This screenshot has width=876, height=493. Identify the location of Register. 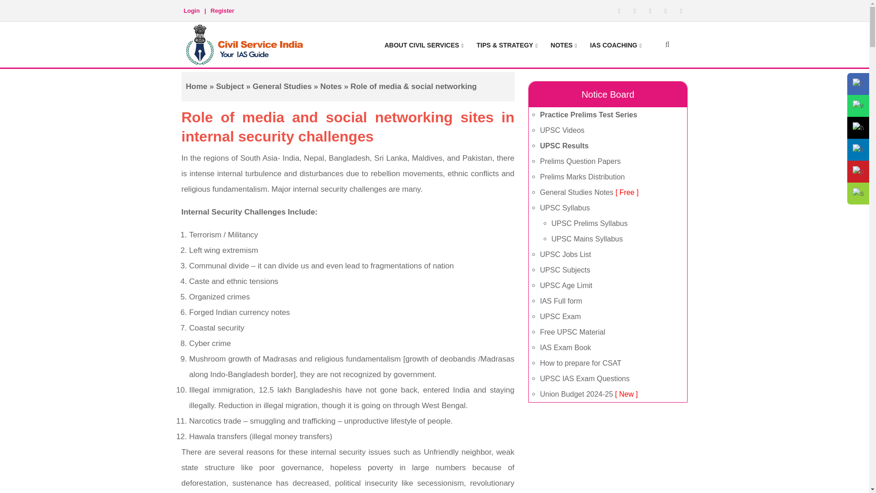
(222, 8).